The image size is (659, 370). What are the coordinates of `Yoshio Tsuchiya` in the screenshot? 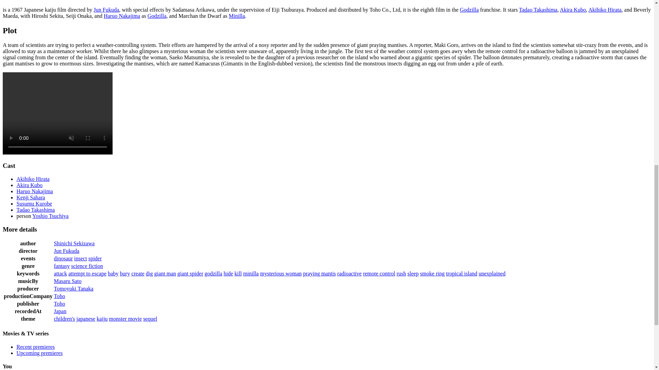 It's located at (50, 216).